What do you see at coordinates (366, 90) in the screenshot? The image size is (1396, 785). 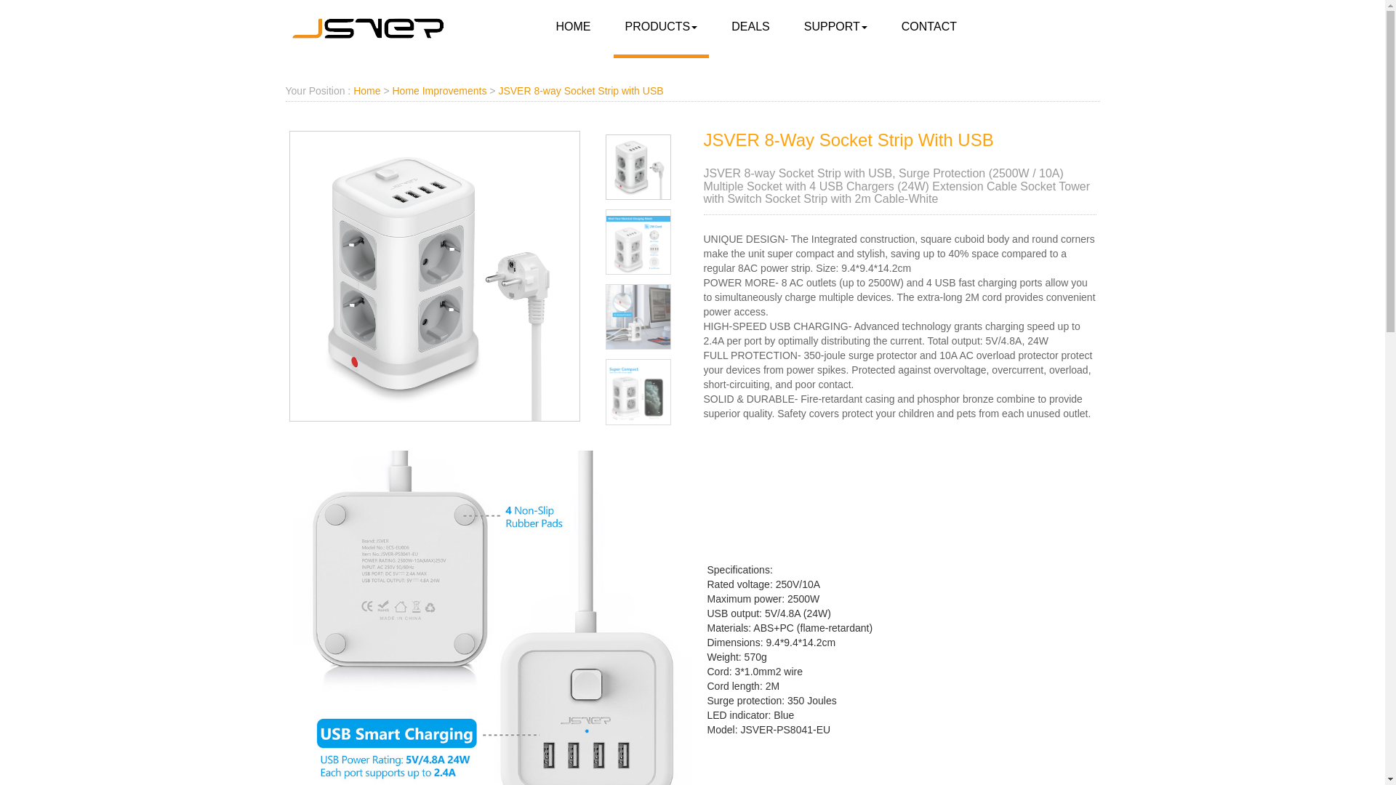 I see `Home` at bounding box center [366, 90].